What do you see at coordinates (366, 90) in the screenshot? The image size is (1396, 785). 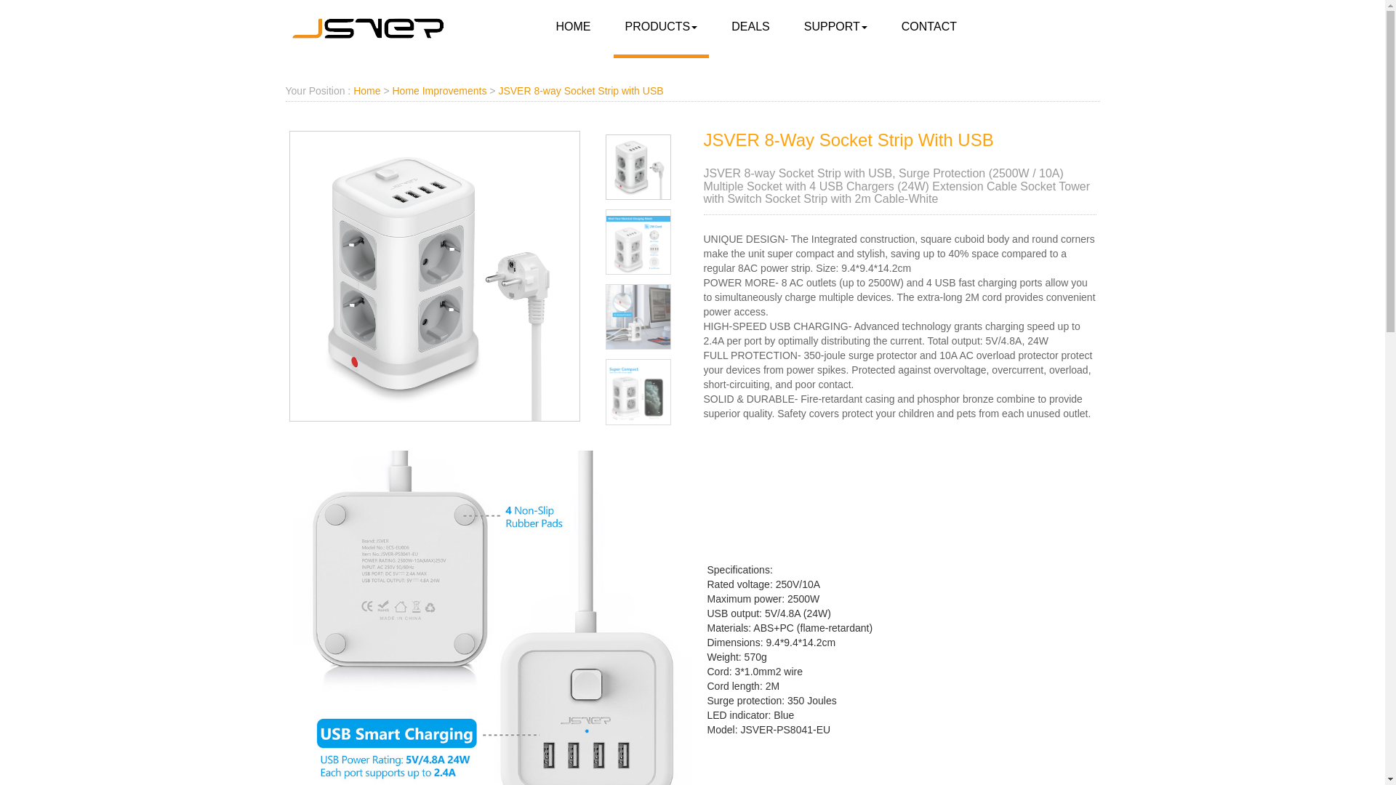 I see `Home` at bounding box center [366, 90].